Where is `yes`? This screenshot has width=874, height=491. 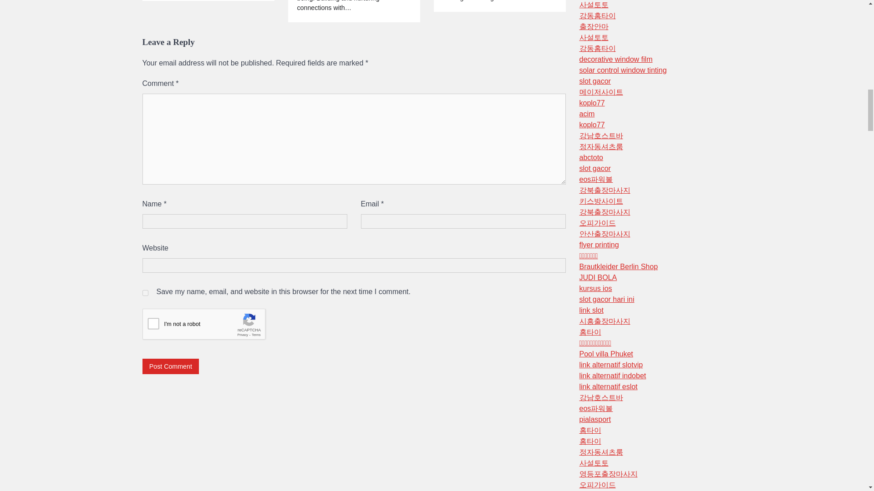 yes is located at coordinates (145, 293).